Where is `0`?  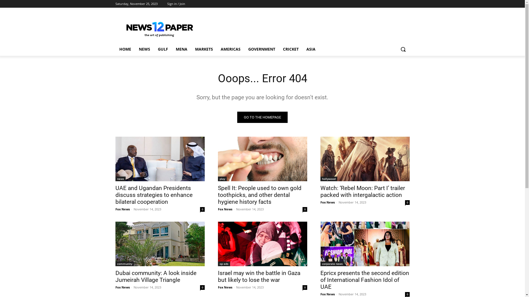 0 is located at coordinates (202, 209).